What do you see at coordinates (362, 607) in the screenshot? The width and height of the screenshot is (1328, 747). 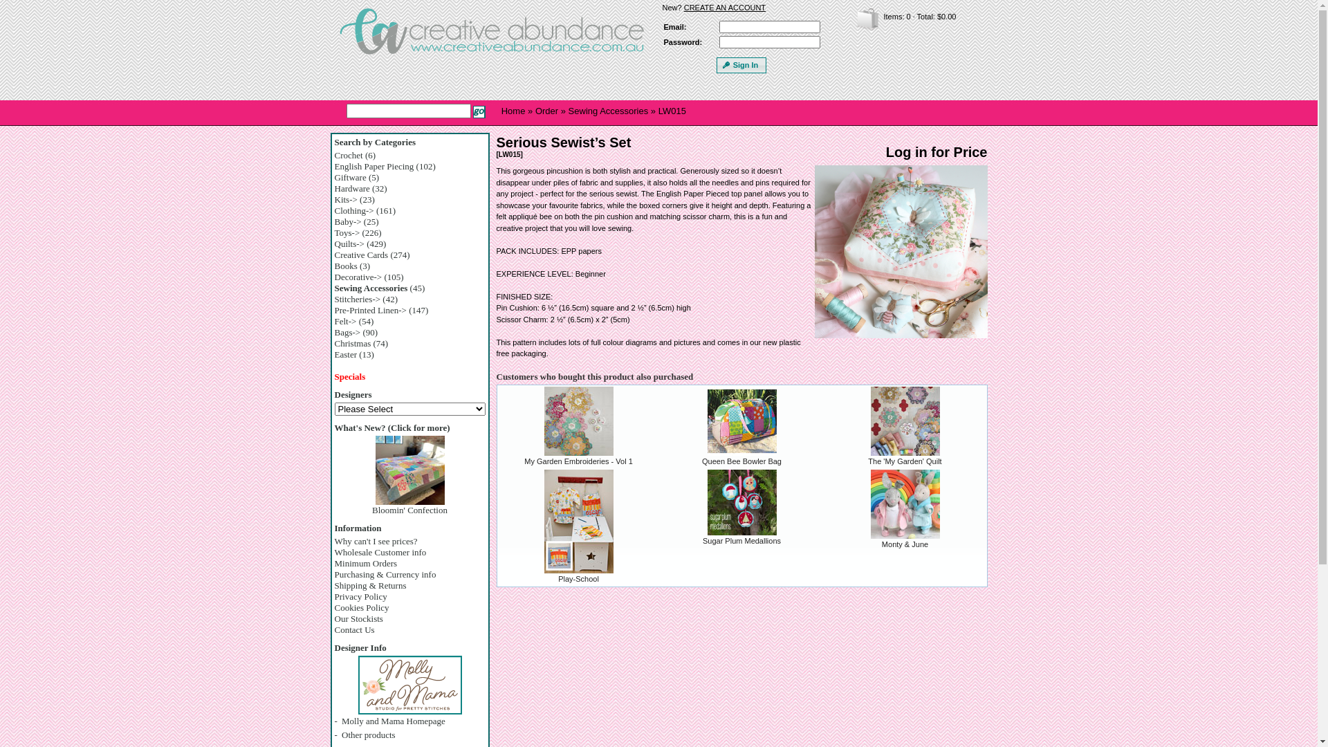 I see `Cookies Policy` at bounding box center [362, 607].